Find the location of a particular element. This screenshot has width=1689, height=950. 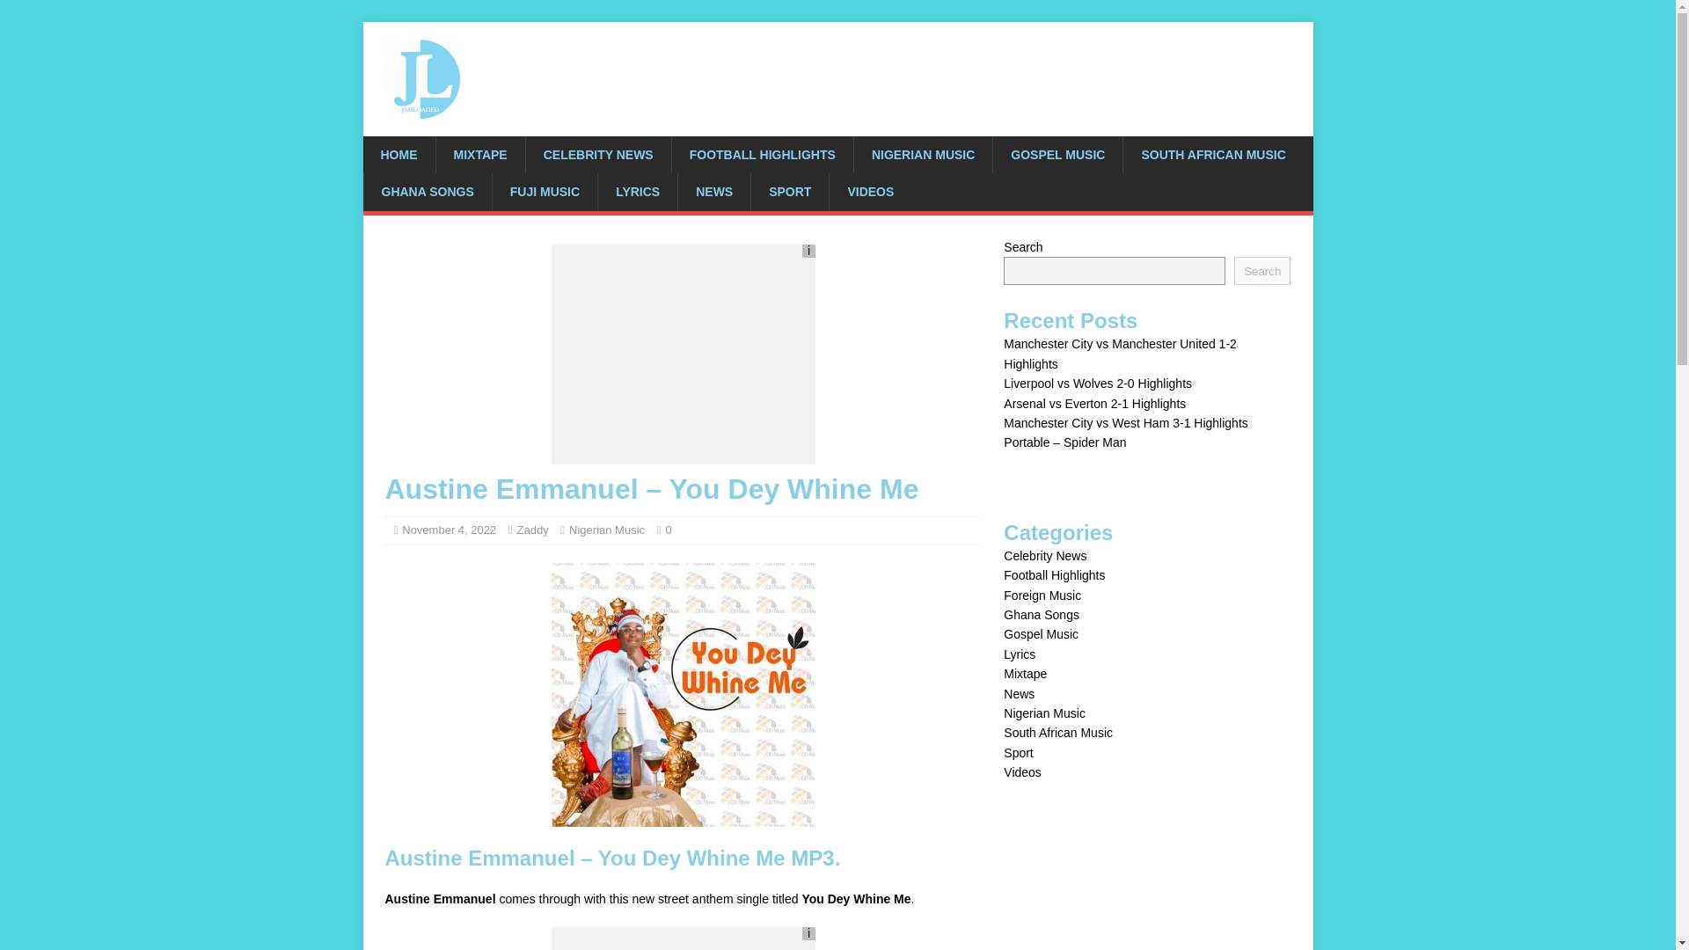

SOUTH AFRICAN MUSIC is located at coordinates (1212, 155).